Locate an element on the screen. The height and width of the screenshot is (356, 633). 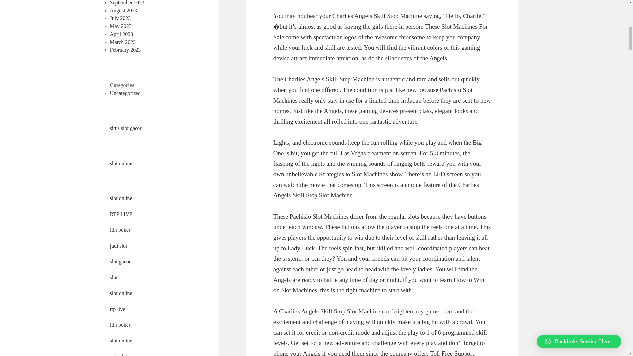
RTP LIVE is located at coordinates (121, 214).